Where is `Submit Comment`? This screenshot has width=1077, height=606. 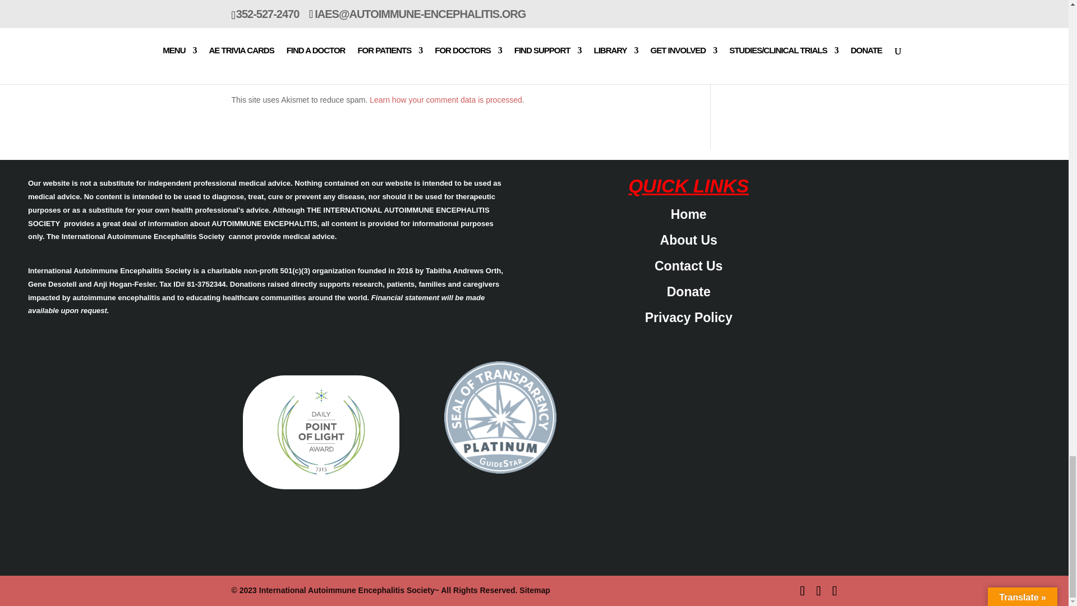
Submit Comment is located at coordinates (622, 43).